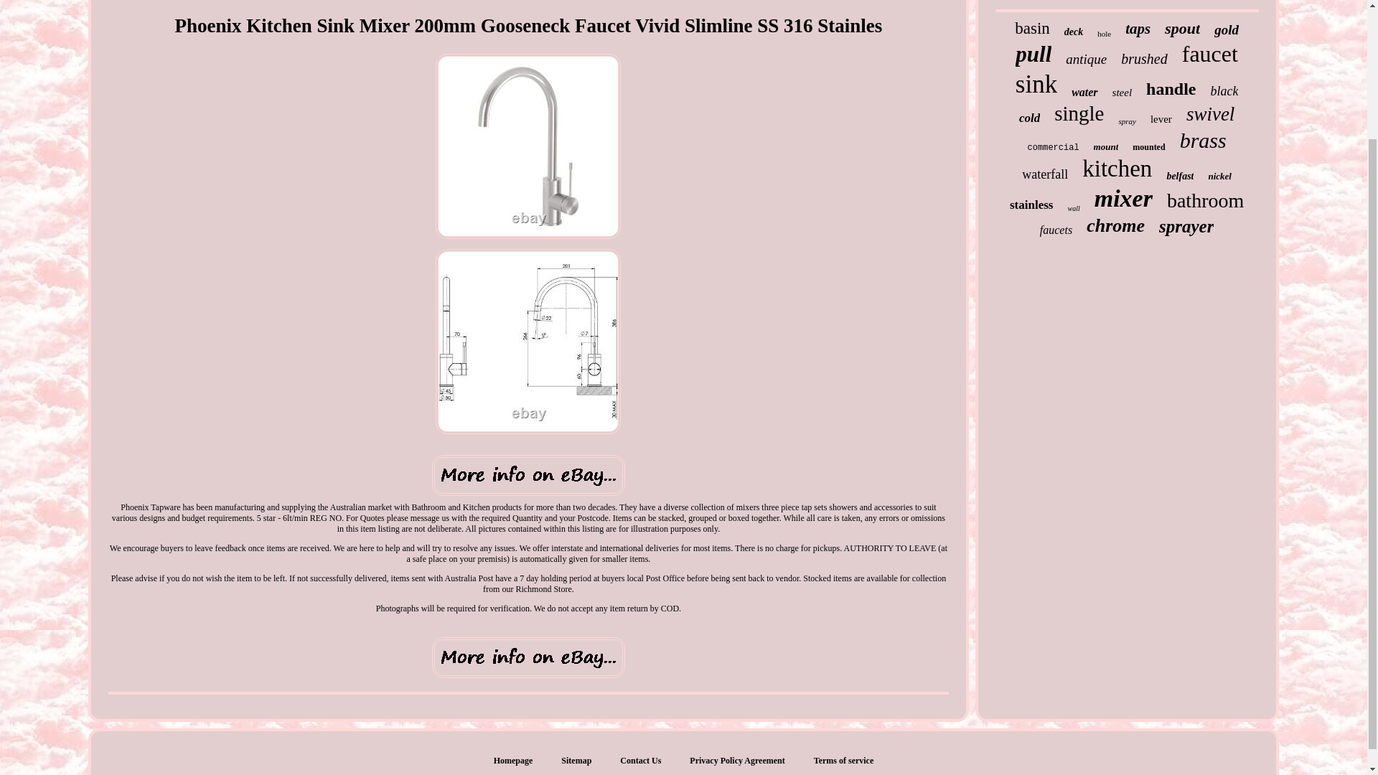  I want to click on black, so click(1223, 91).